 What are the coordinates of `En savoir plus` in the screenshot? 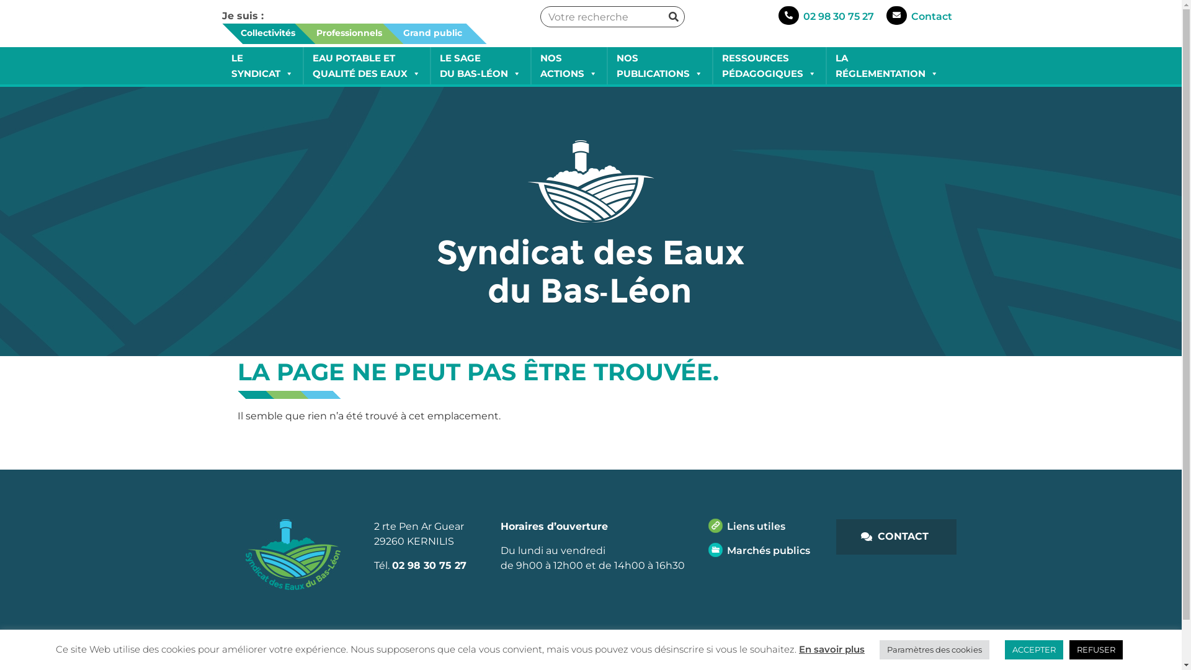 It's located at (832, 650).